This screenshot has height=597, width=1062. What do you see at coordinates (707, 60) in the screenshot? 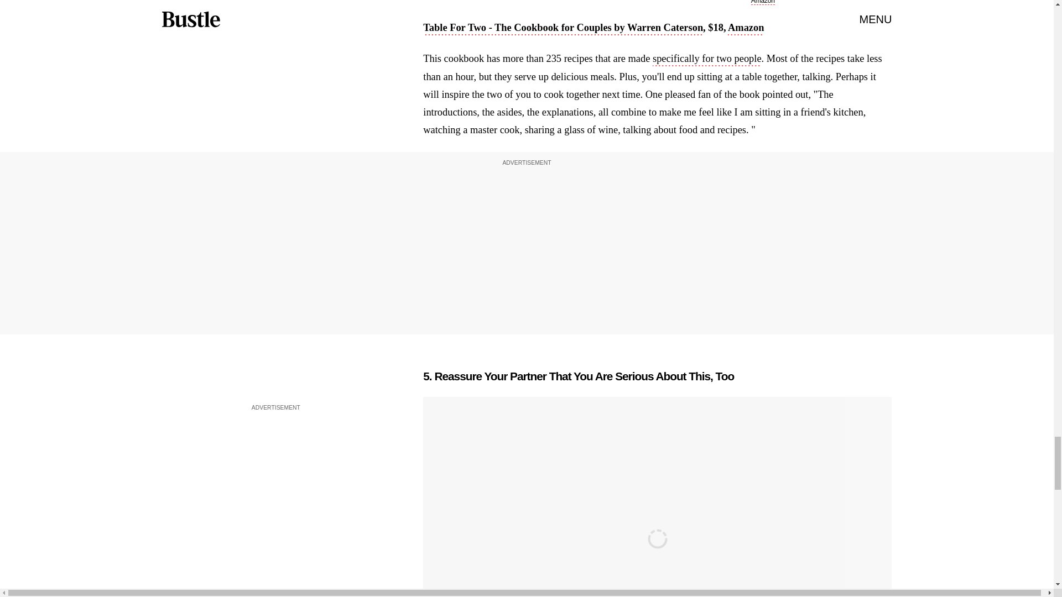
I see `specifically for two people` at bounding box center [707, 60].